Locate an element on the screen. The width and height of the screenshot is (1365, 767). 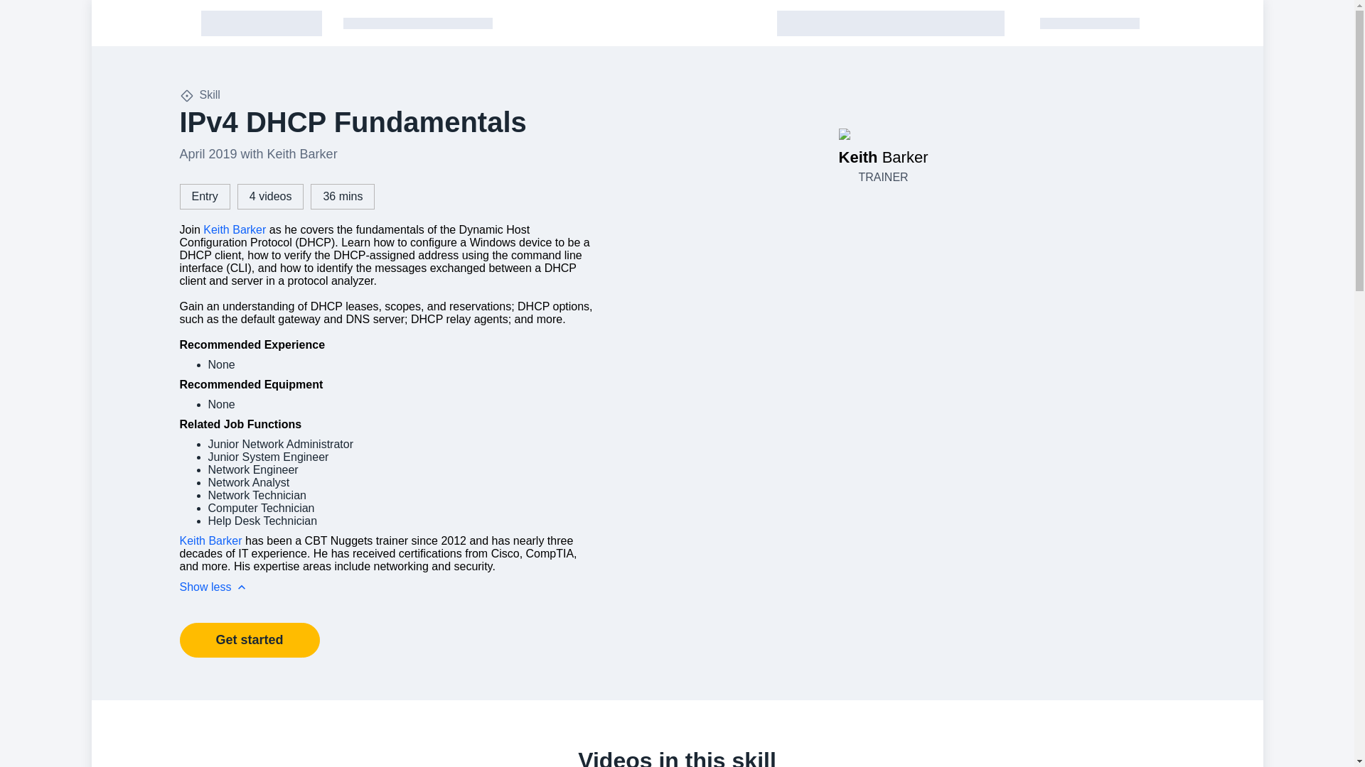
Keith Barker is located at coordinates (235, 229).